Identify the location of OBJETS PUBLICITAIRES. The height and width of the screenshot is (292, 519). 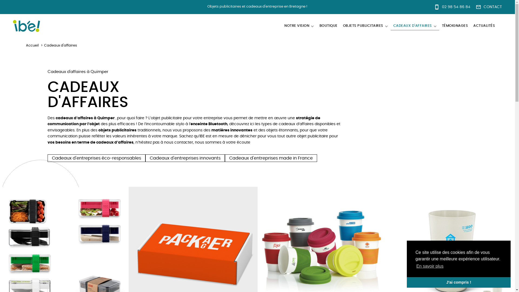
(365, 26).